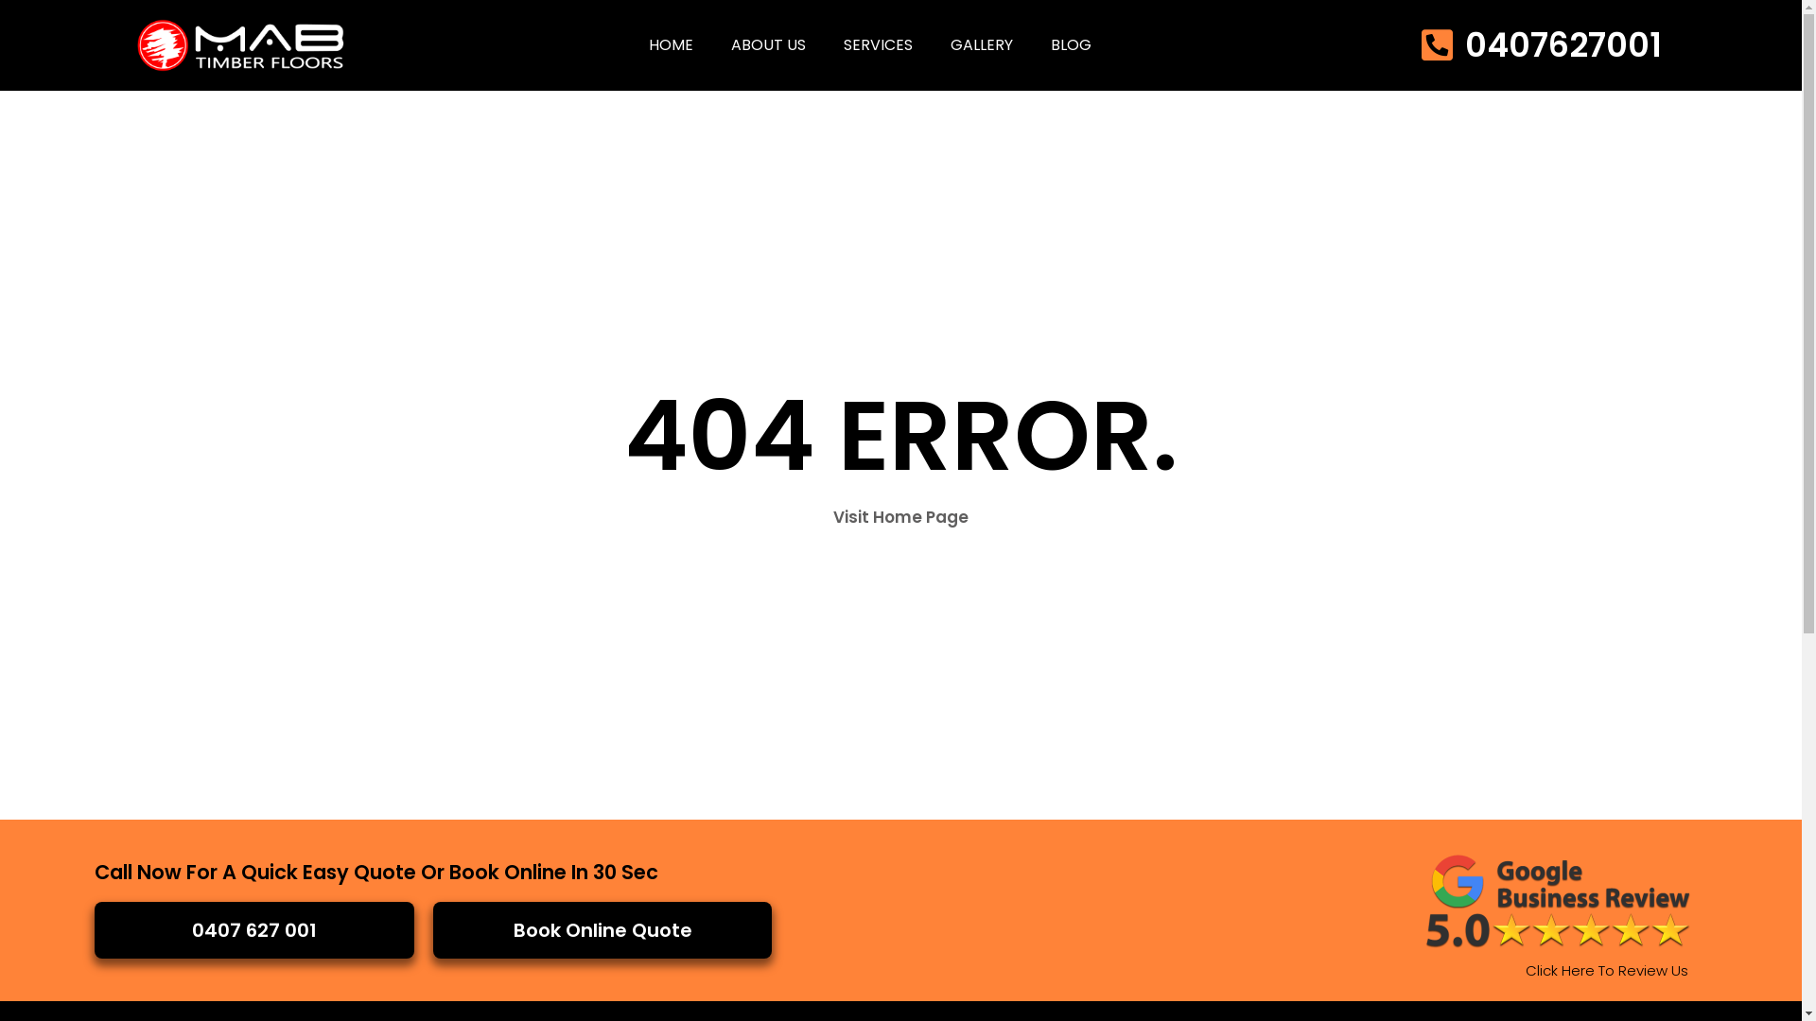  What do you see at coordinates (1607, 970) in the screenshot?
I see `Click Here To Review Us` at bounding box center [1607, 970].